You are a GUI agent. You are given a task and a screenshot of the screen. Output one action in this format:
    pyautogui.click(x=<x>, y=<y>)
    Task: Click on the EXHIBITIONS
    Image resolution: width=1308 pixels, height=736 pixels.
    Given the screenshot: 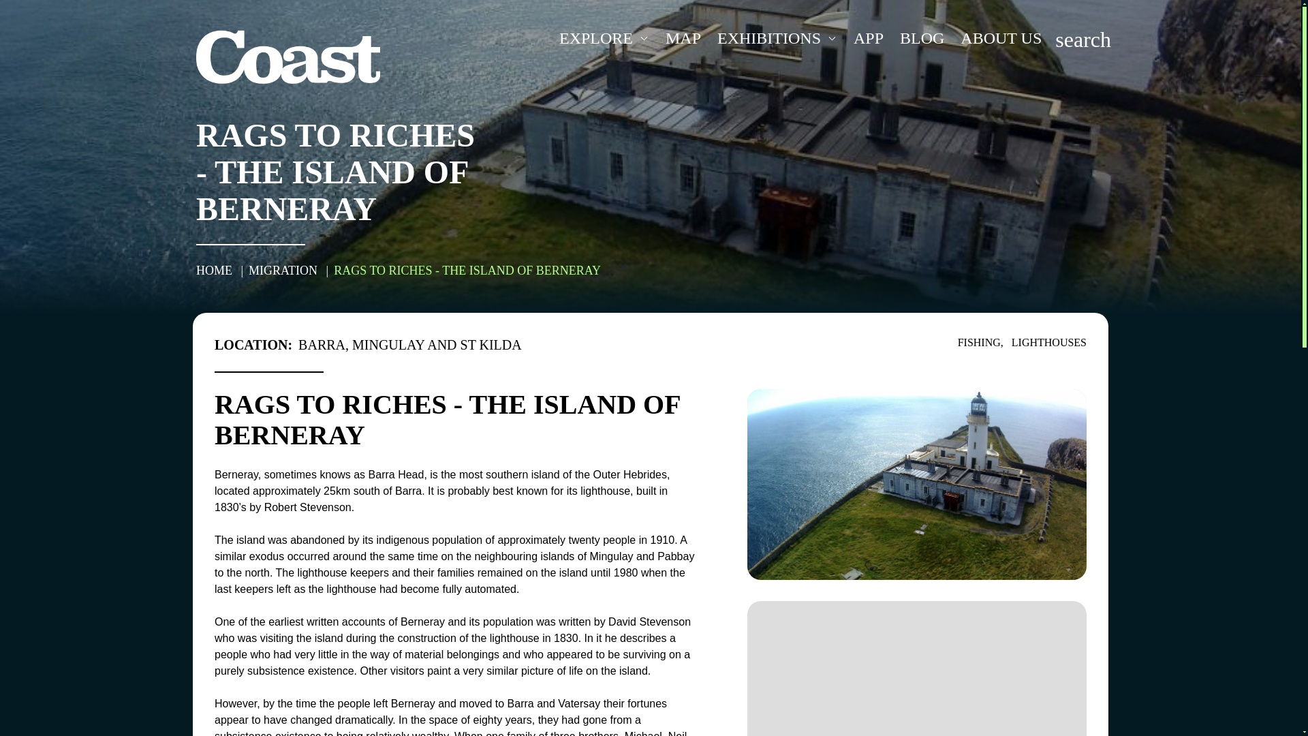 What is the action you would take?
    pyautogui.click(x=777, y=38)
    